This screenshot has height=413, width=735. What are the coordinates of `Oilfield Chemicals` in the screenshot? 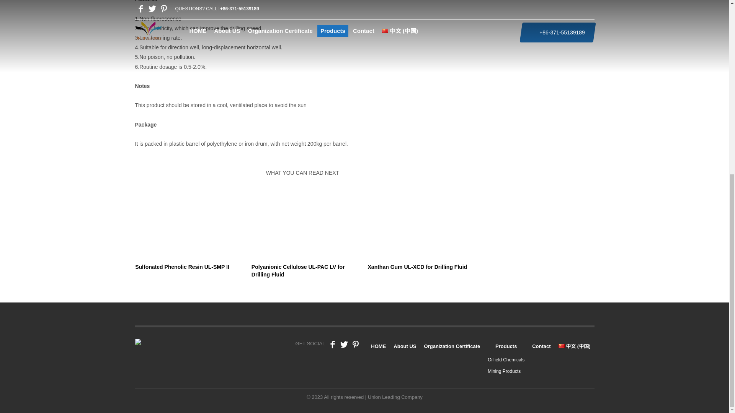 It's located at (506, 360).